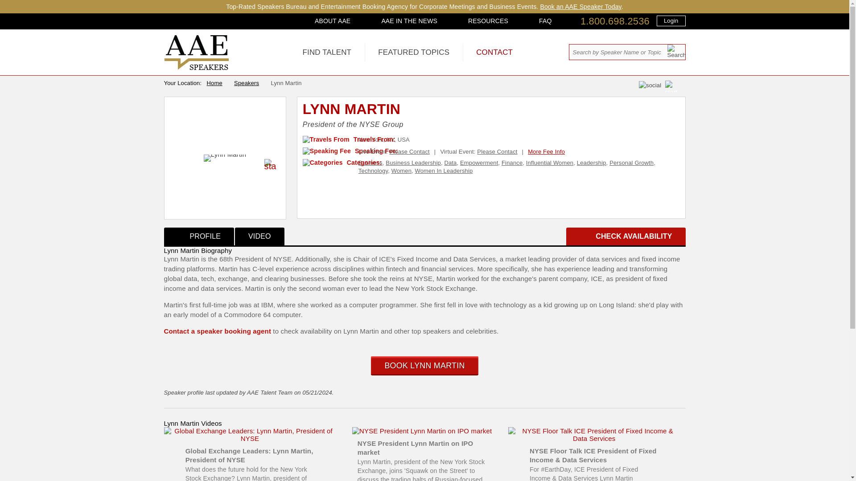 This screenshot has width=856, height=481. What do you see at coordinates (409, 20) in the screenshot?
I see `AAE IN THE NEWS` at bounding box center [409, 20].